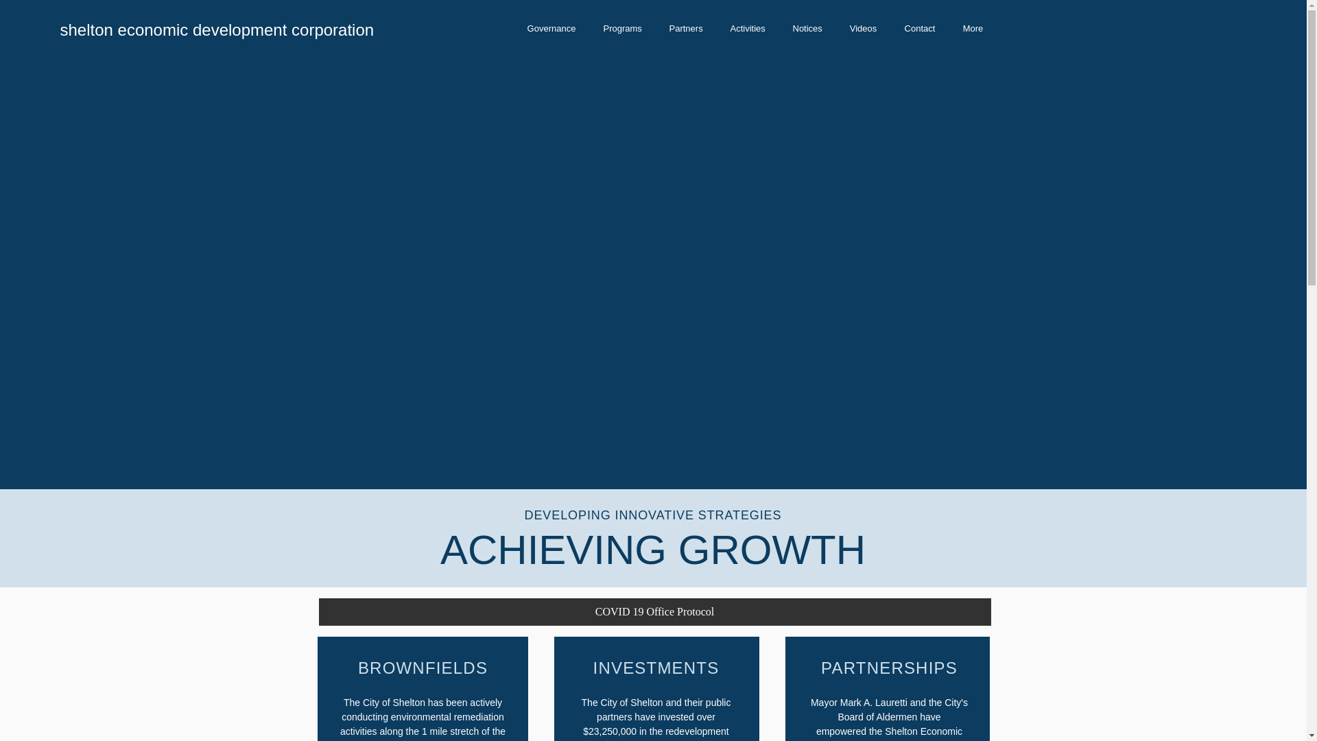  I want to click on Programs, so click(623, 28).